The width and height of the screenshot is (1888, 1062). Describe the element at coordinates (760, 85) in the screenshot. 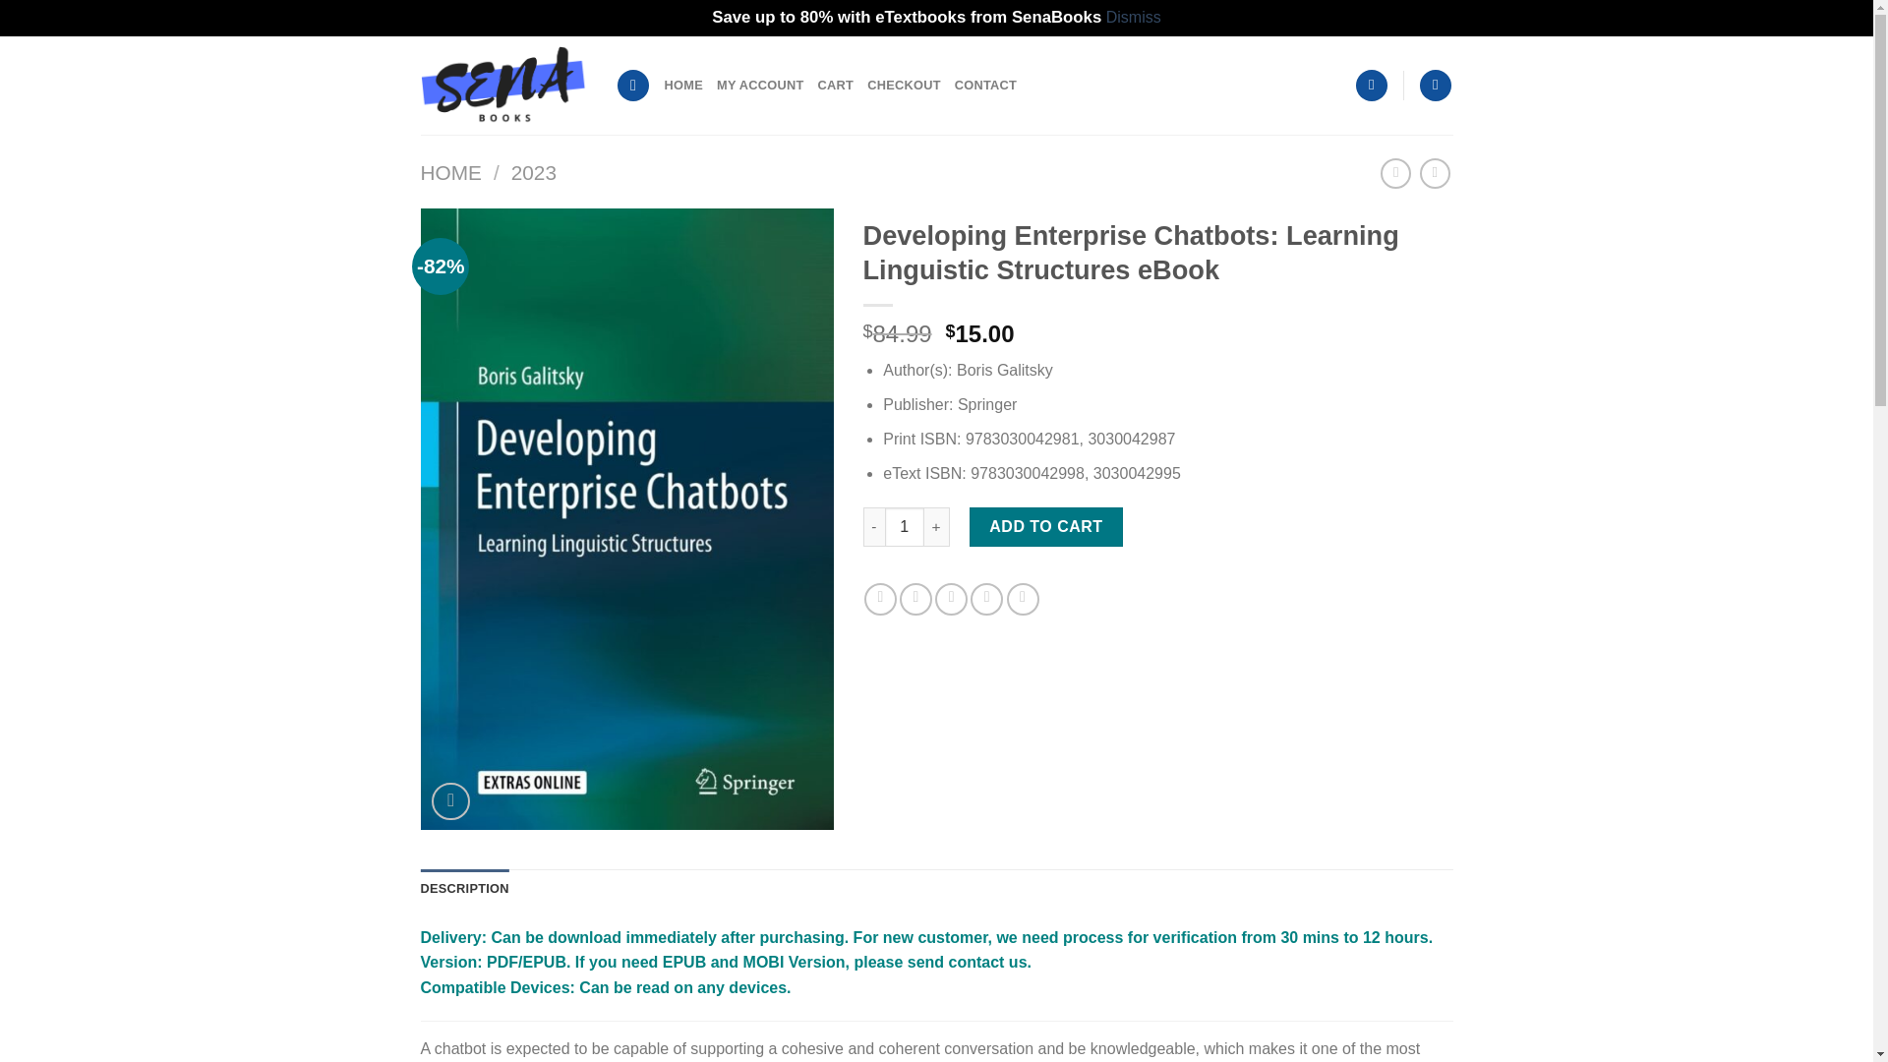

I see `MY ACCOUNT` at that location.